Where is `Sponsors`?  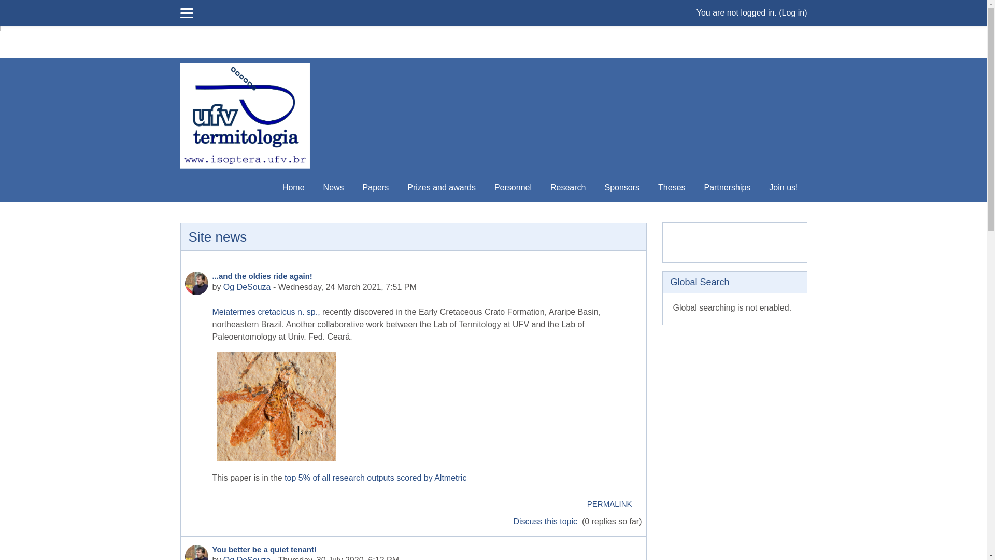
Sponsors is located at coordinates (622, 188).